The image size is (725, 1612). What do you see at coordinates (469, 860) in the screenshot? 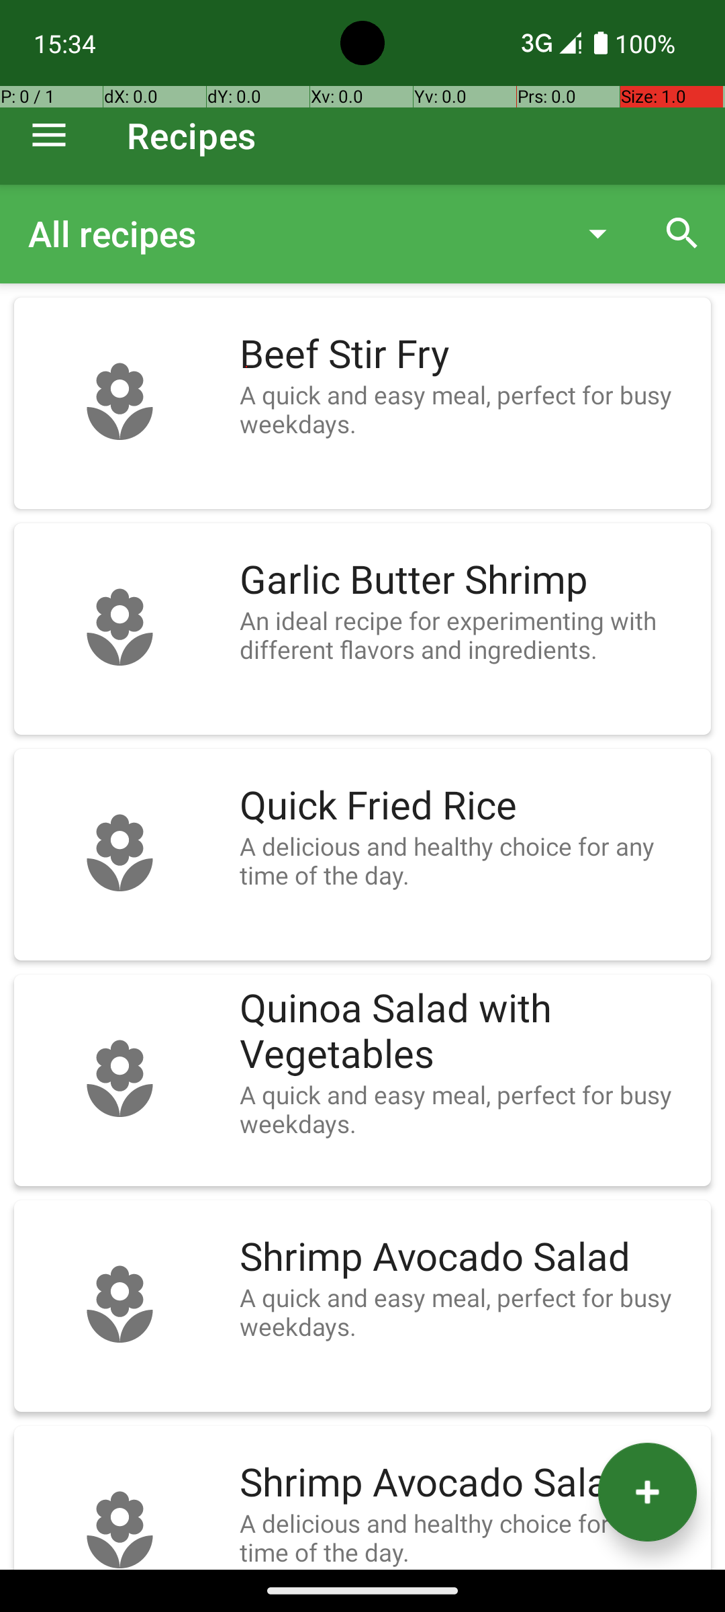
I see `A delicious and healthy choice for any time of the day.` at bounding box center [469, 860].